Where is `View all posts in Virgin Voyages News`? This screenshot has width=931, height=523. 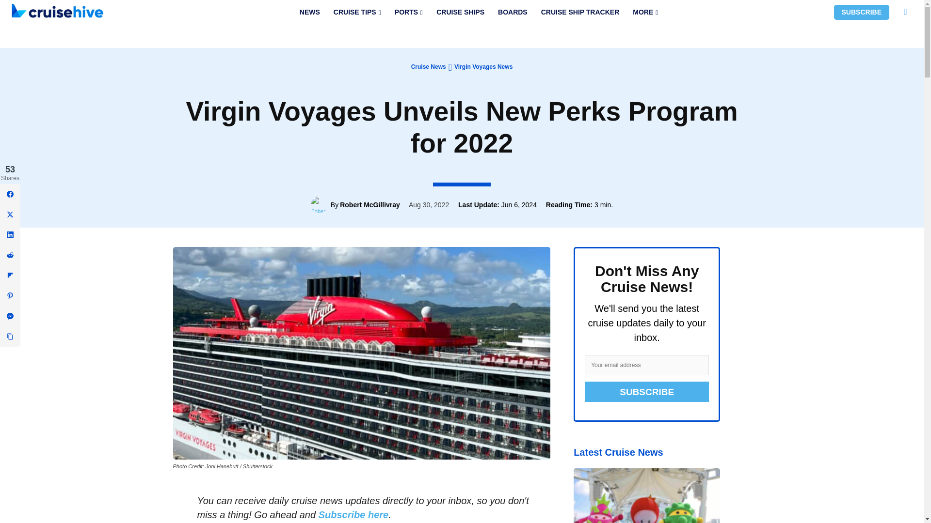
View all posts in Virgin Voyages News is located at coordinates (483, 66).